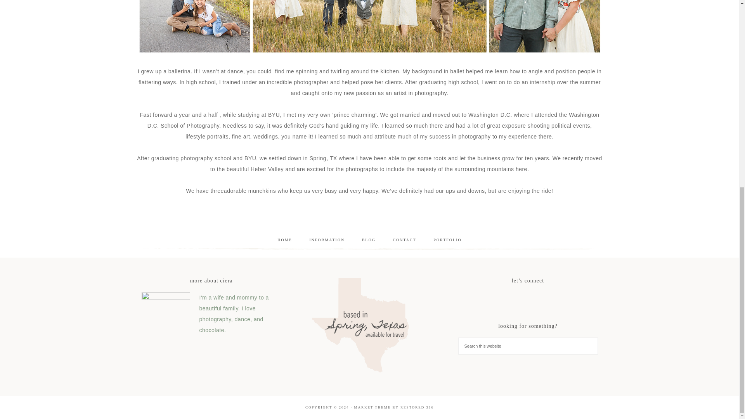 The width and height of the screenshot is (745, 419). What do you see at coordinates (404, 240) in the screenshot?
I see `CONTACT` at bounding box center [404, 240].